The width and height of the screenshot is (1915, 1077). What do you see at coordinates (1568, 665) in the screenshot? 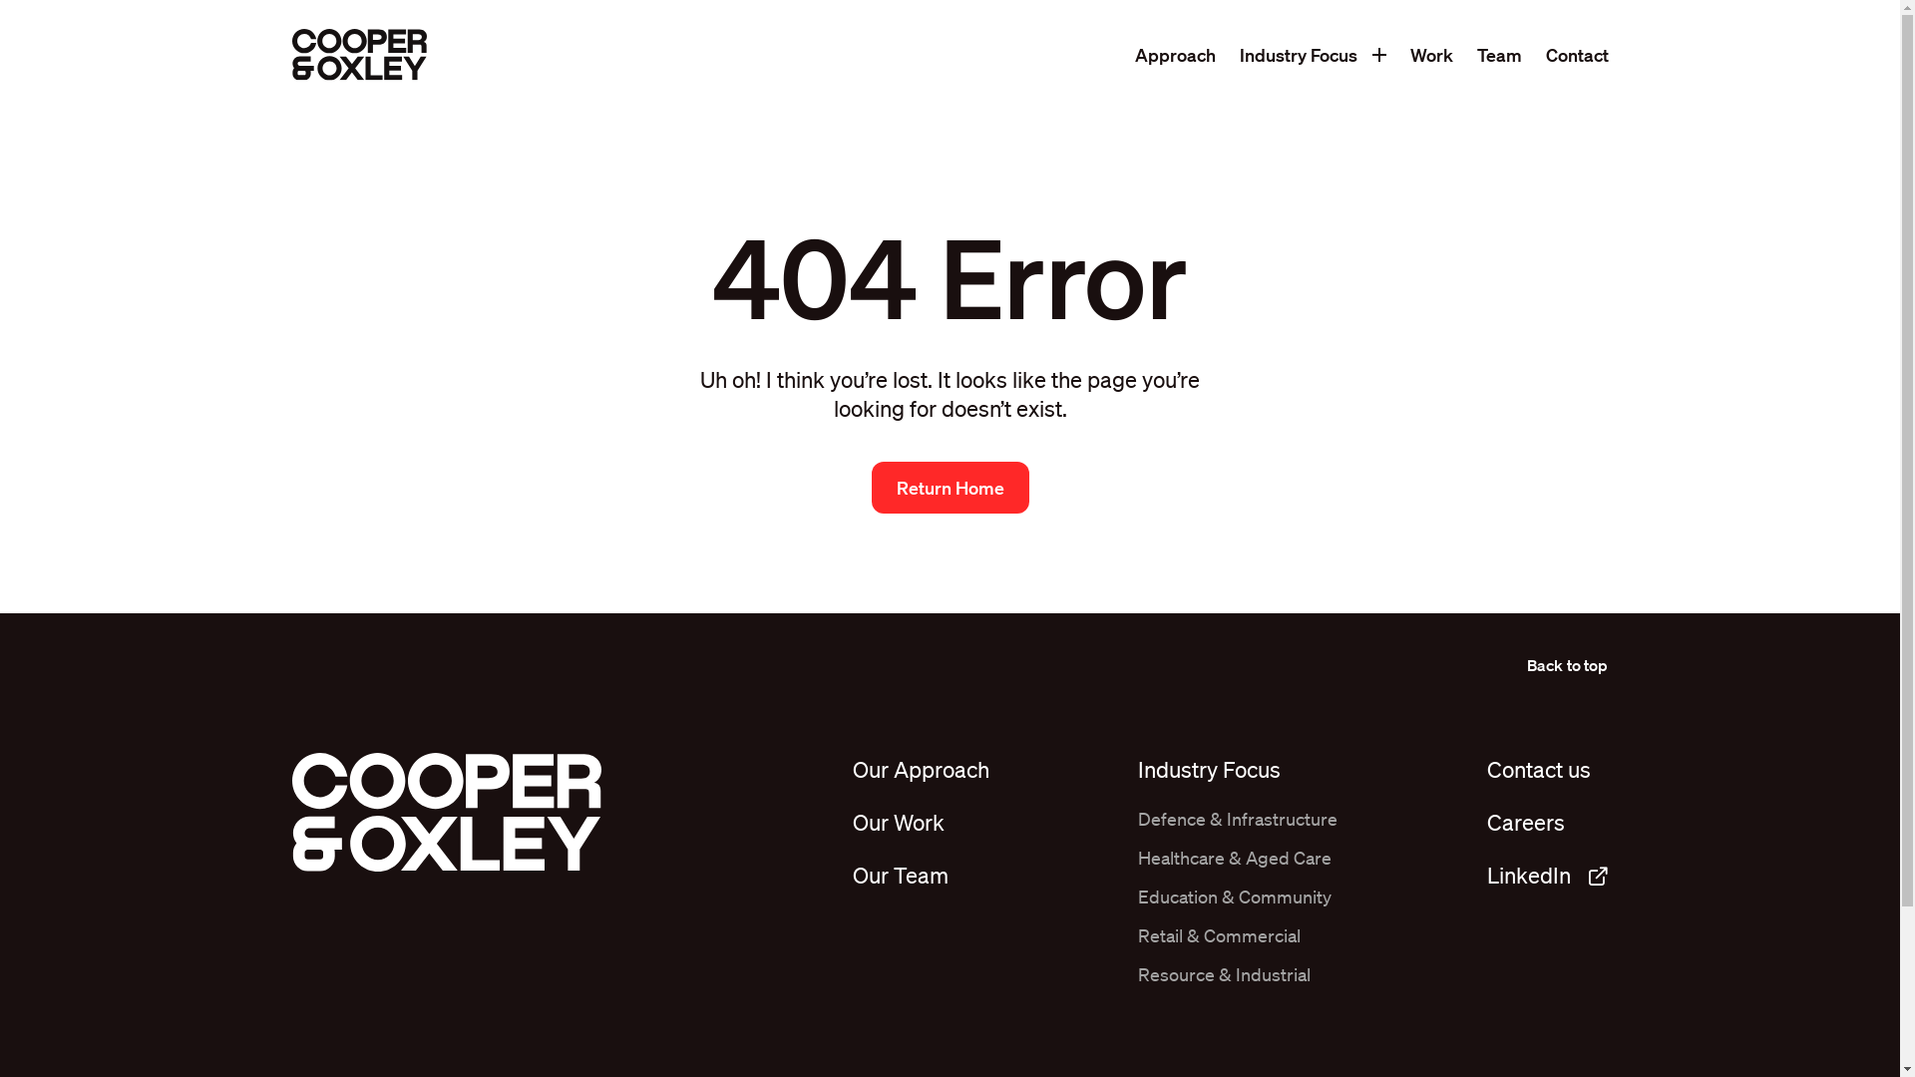
I see `Back to top` at bounding box center [1568, 665].